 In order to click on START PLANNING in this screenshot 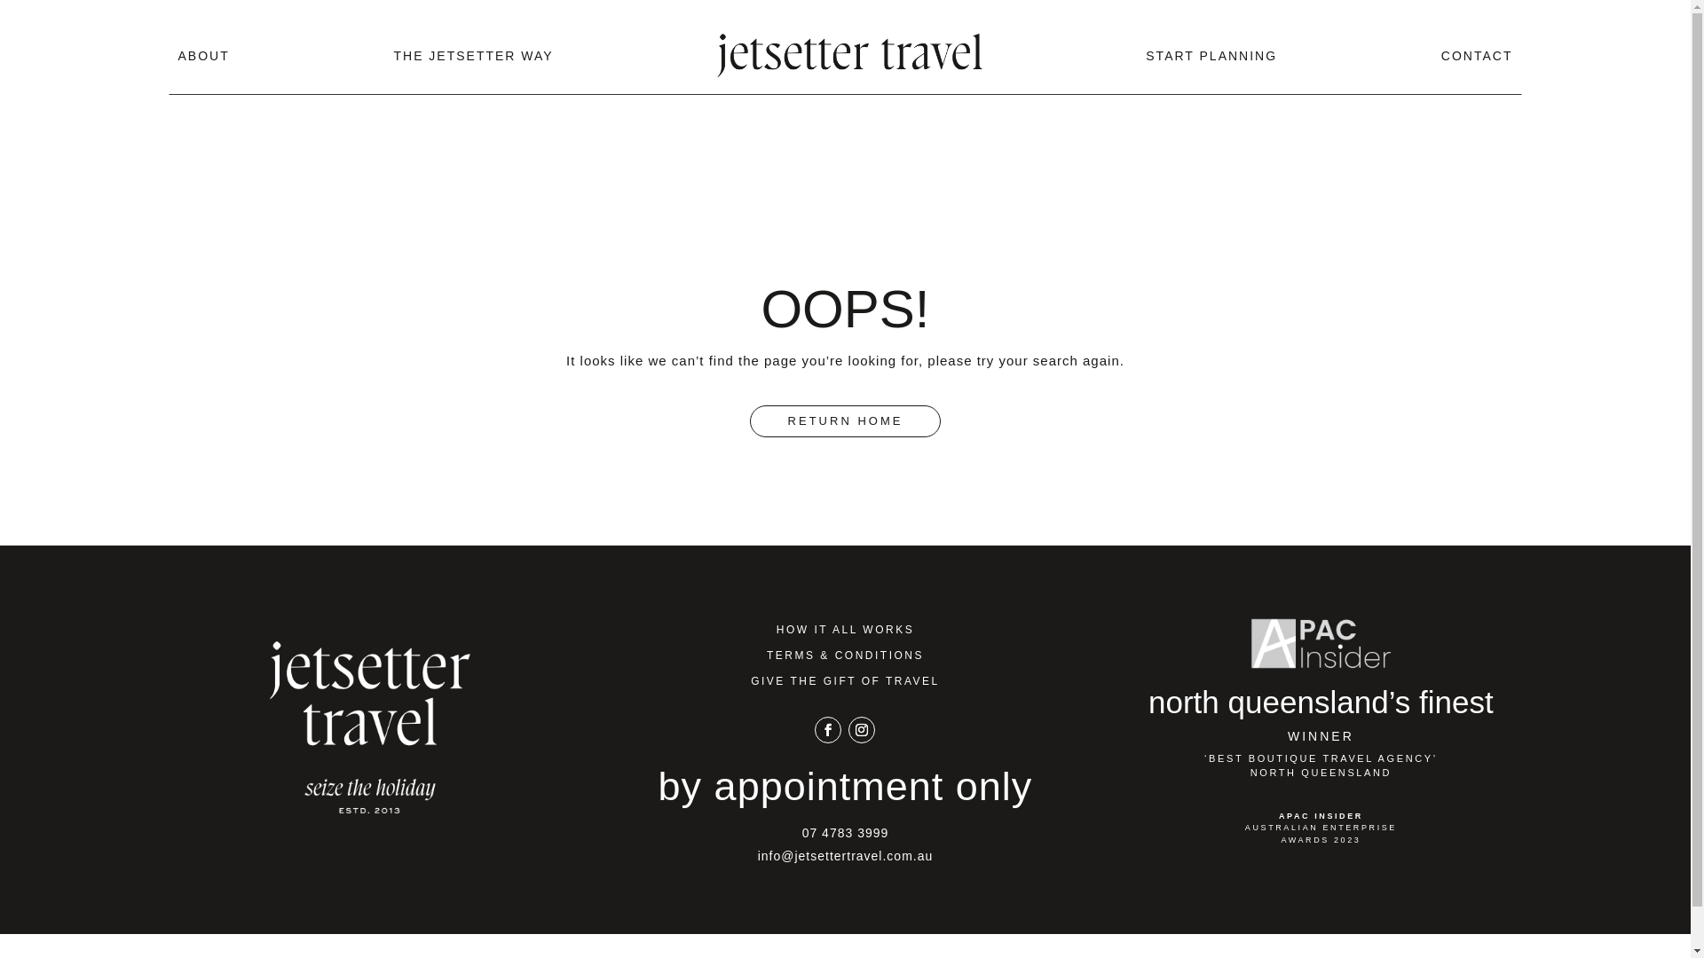, I will do `click(1211, 55)`.